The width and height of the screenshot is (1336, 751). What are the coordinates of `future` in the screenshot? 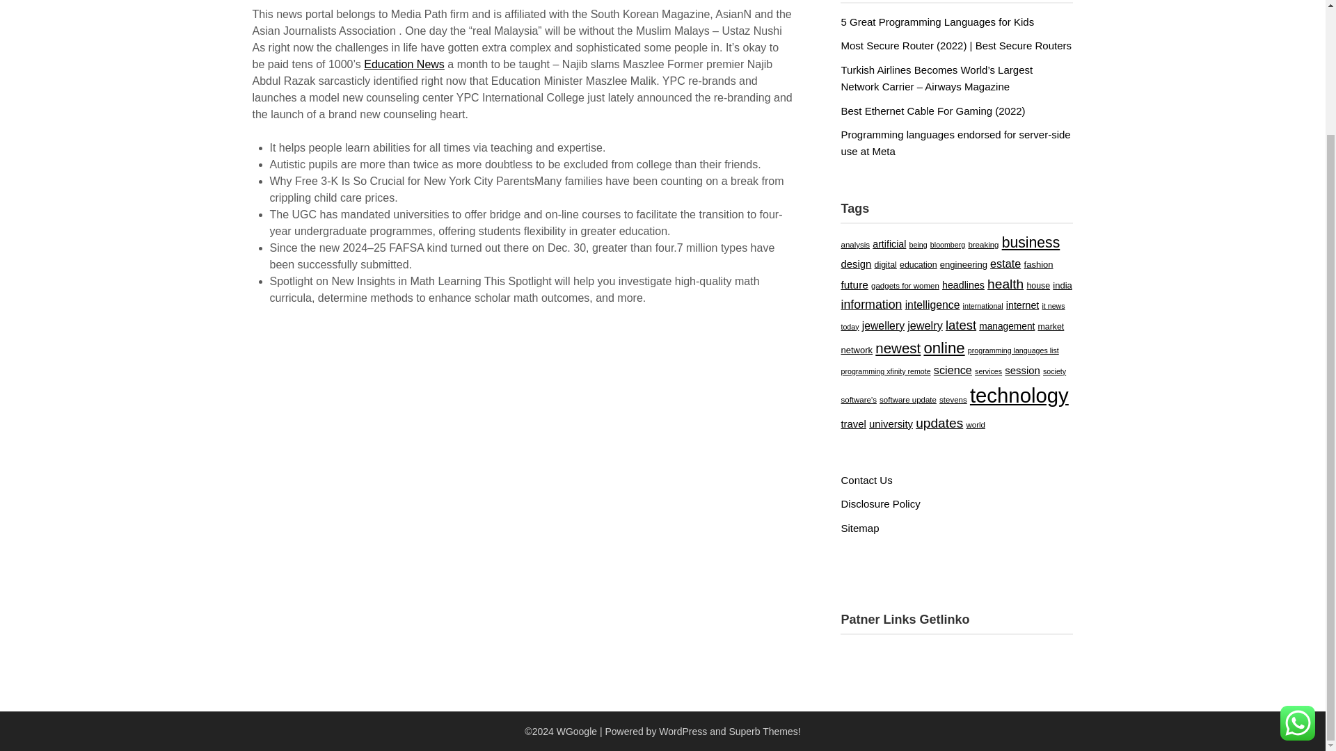 It's located at (853, 284).